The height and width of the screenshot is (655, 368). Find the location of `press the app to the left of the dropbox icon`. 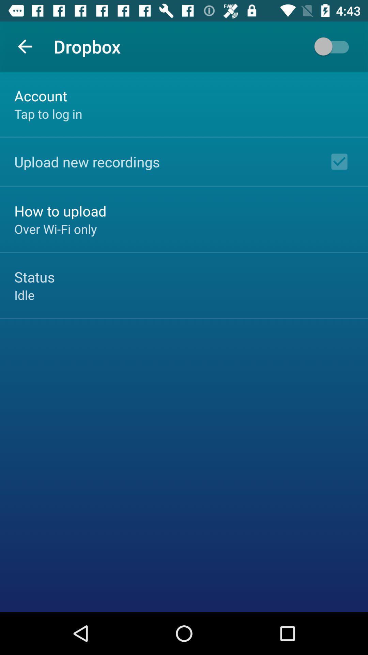

press the app to the left of the dropbox icon is located at coordinates (25, 46).